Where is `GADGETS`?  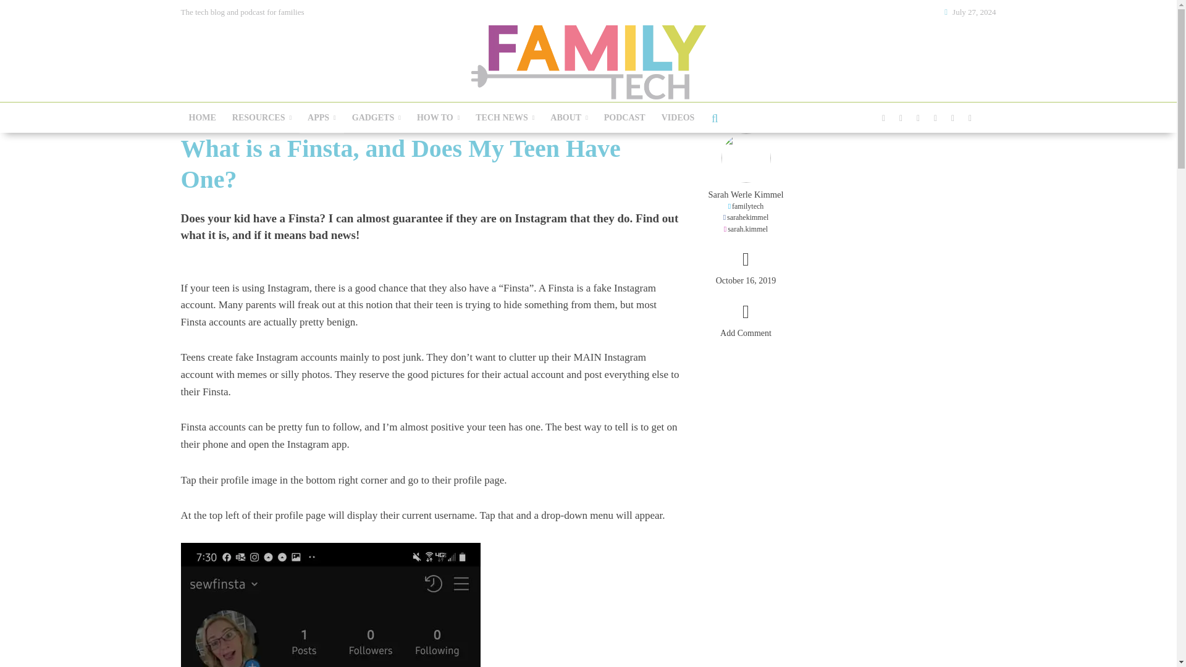
GADGETS is located at coordinates (376, 118).